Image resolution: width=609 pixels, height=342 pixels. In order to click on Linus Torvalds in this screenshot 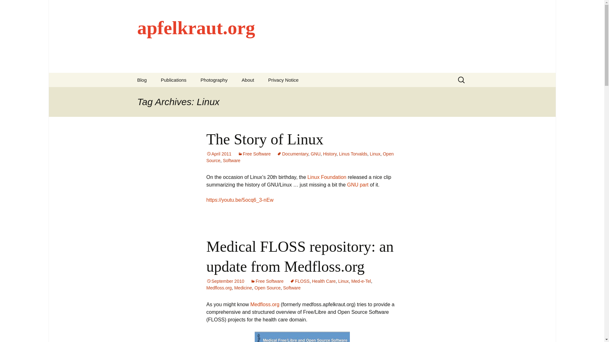, I will do `click(353, 154)`.